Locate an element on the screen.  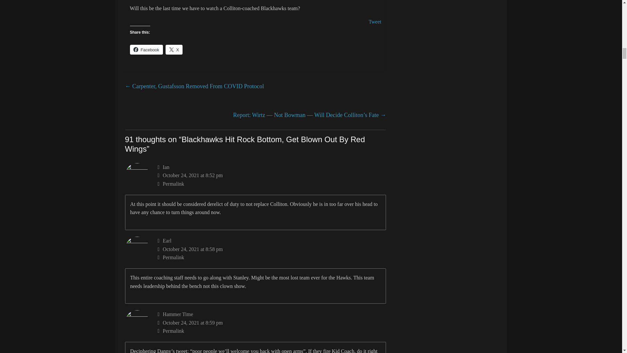
X is located at coordinates (174, 50).